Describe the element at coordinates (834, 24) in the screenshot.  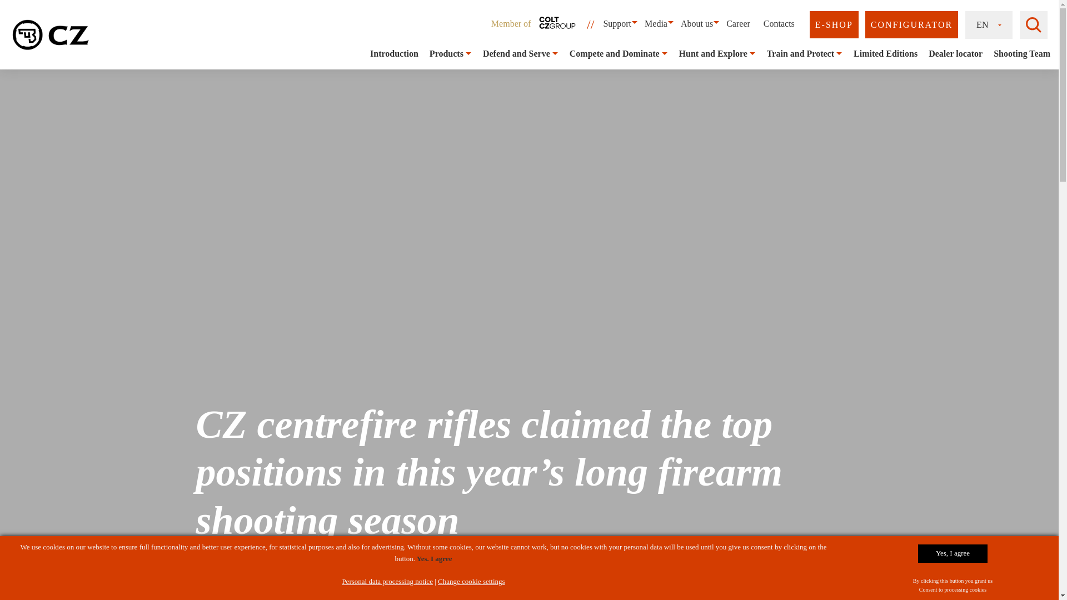
I see `E-SHOP` at that location.